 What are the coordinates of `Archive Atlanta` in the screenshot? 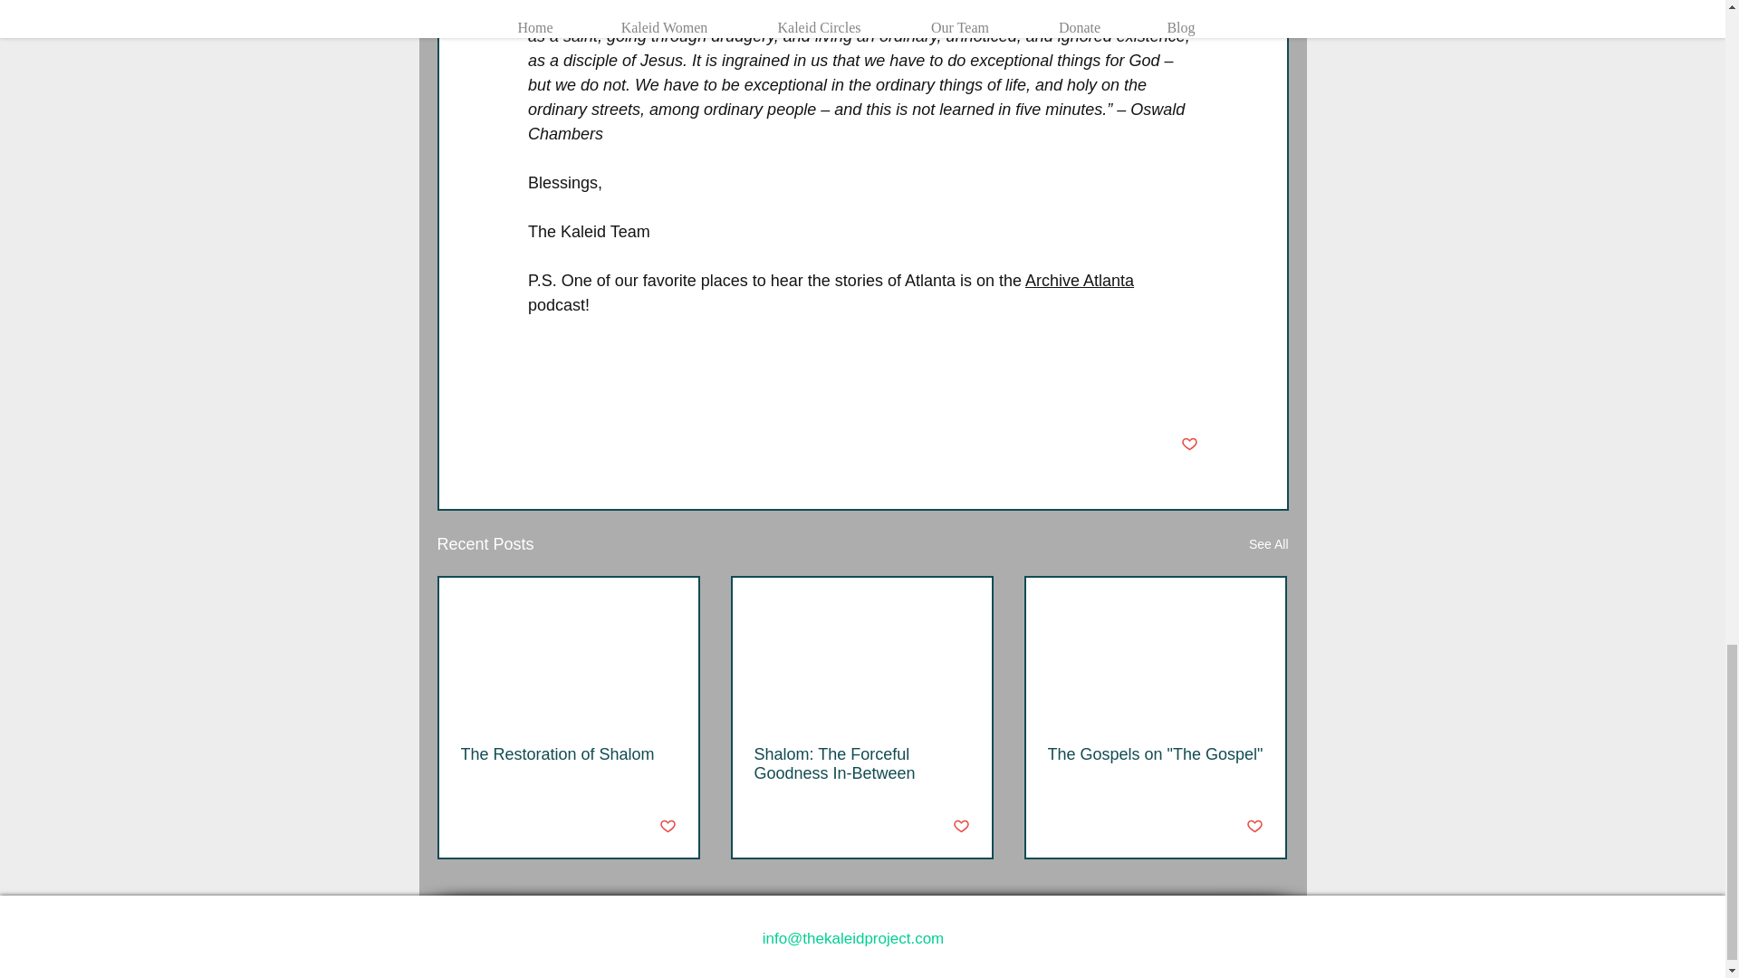 It's located at (1080, 281).